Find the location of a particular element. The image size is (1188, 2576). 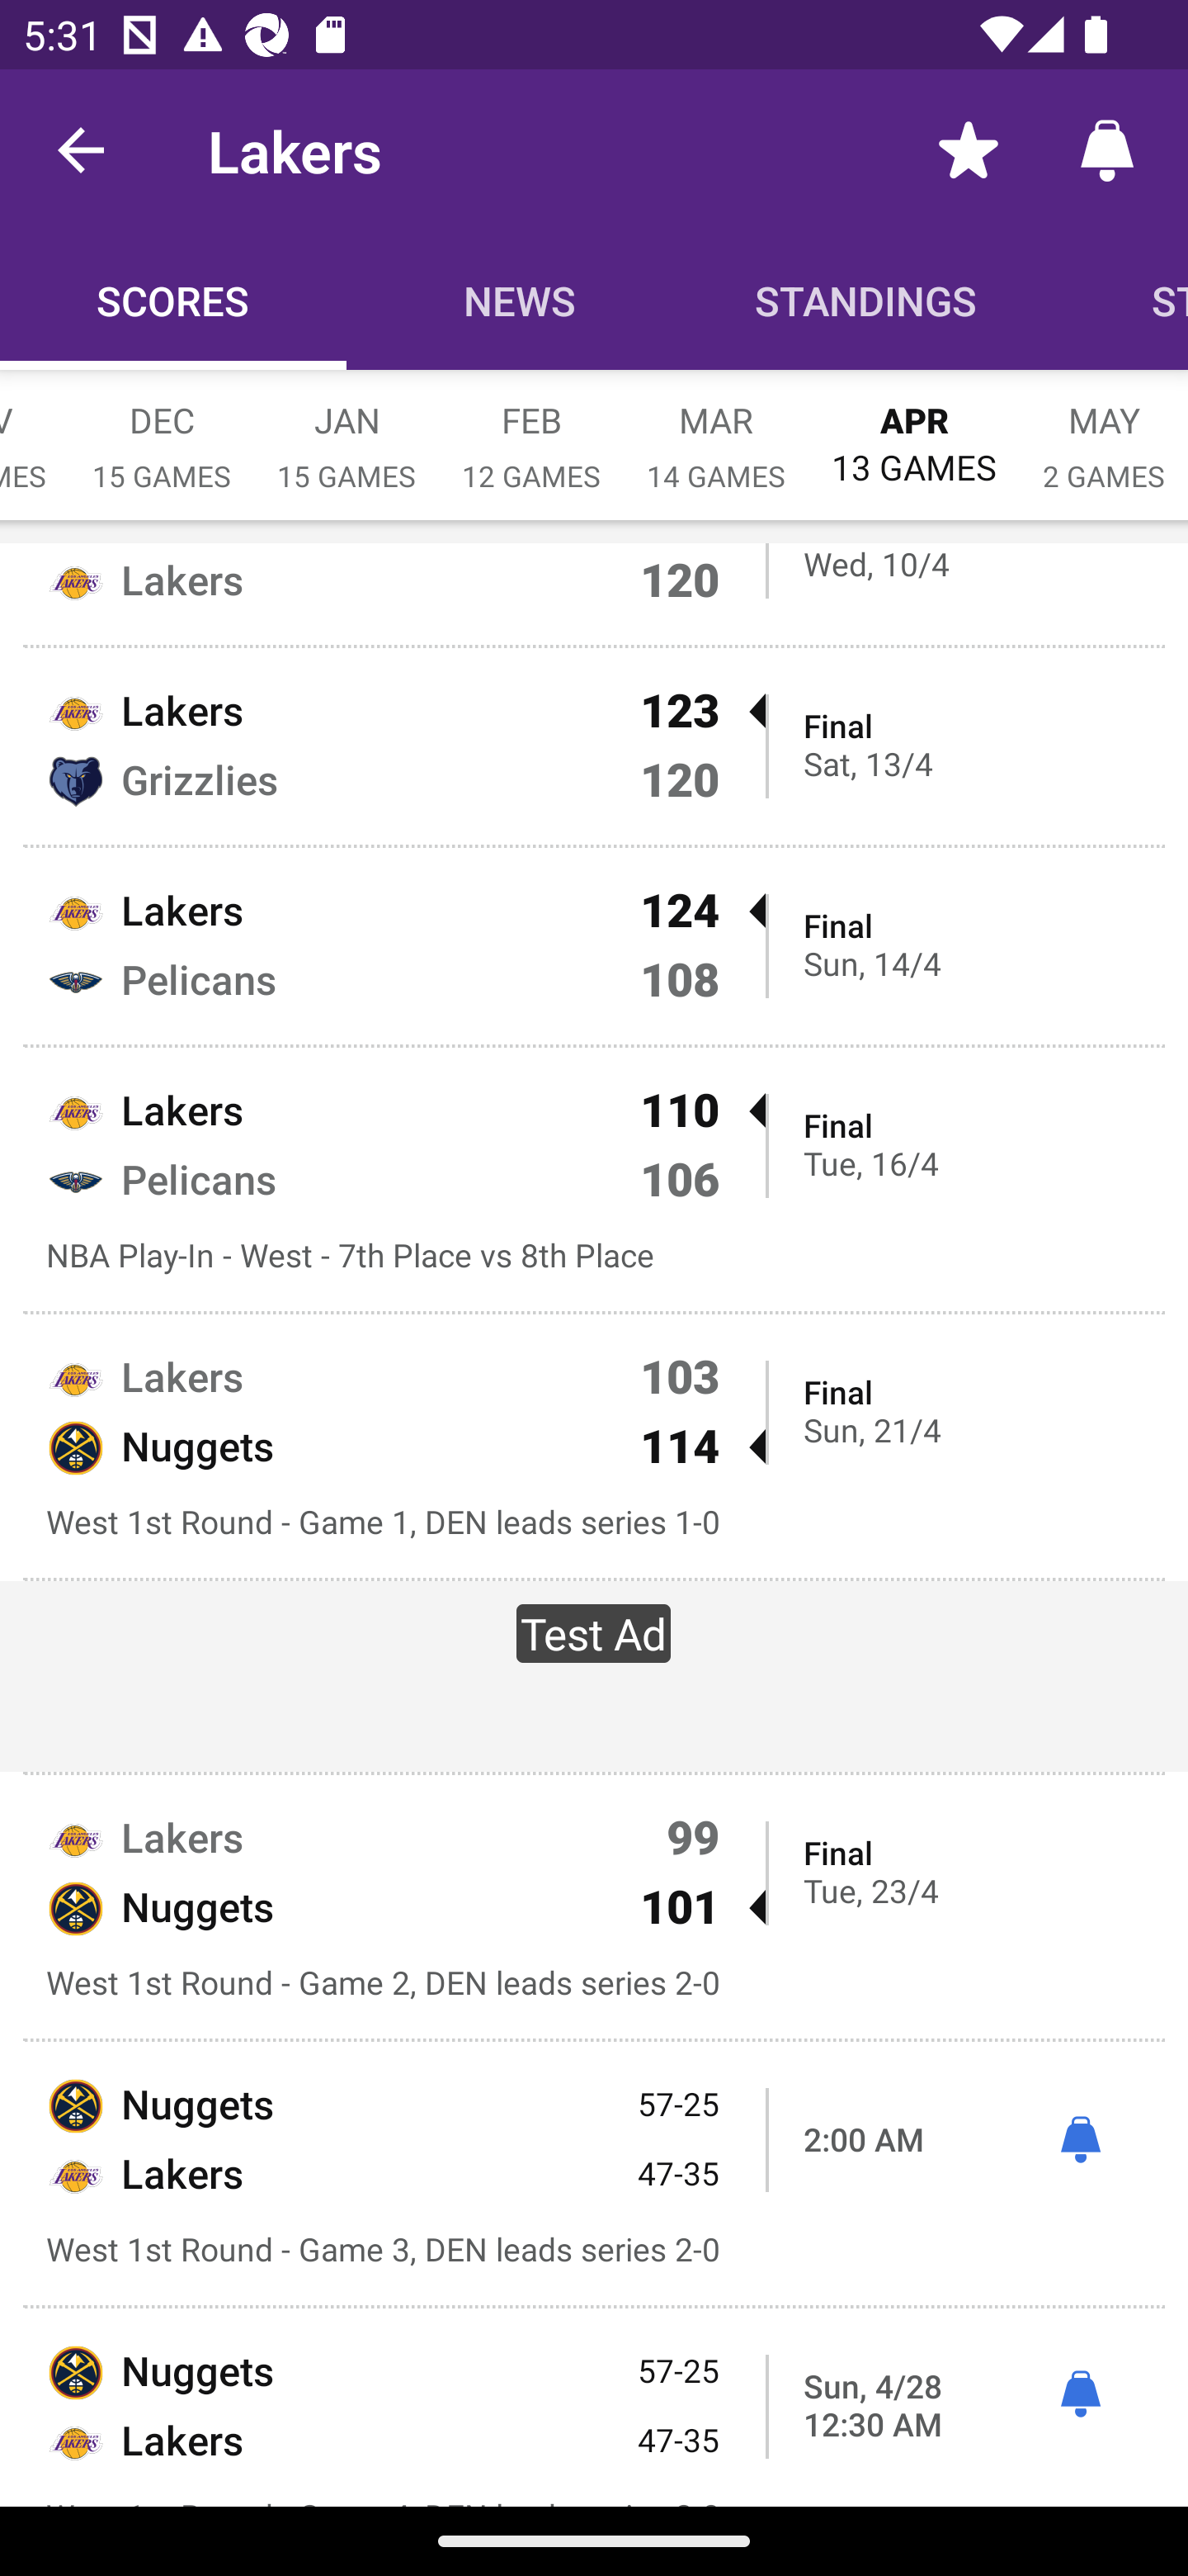

DEC 15 GAMES is located at coordinates (162, 431).